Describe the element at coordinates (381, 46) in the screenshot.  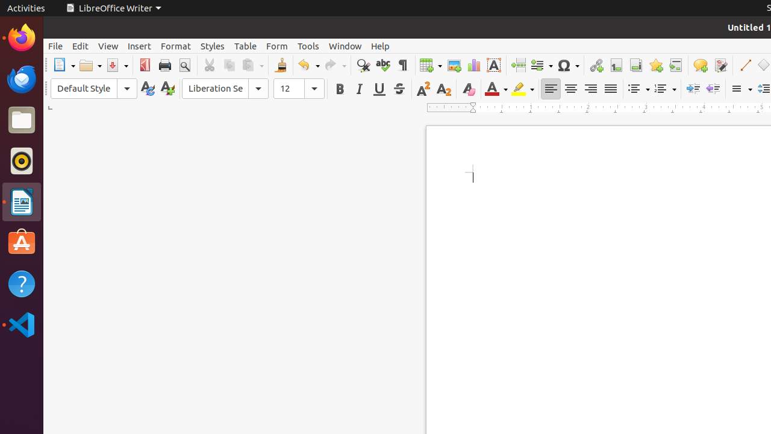
I see `Help` at that location.